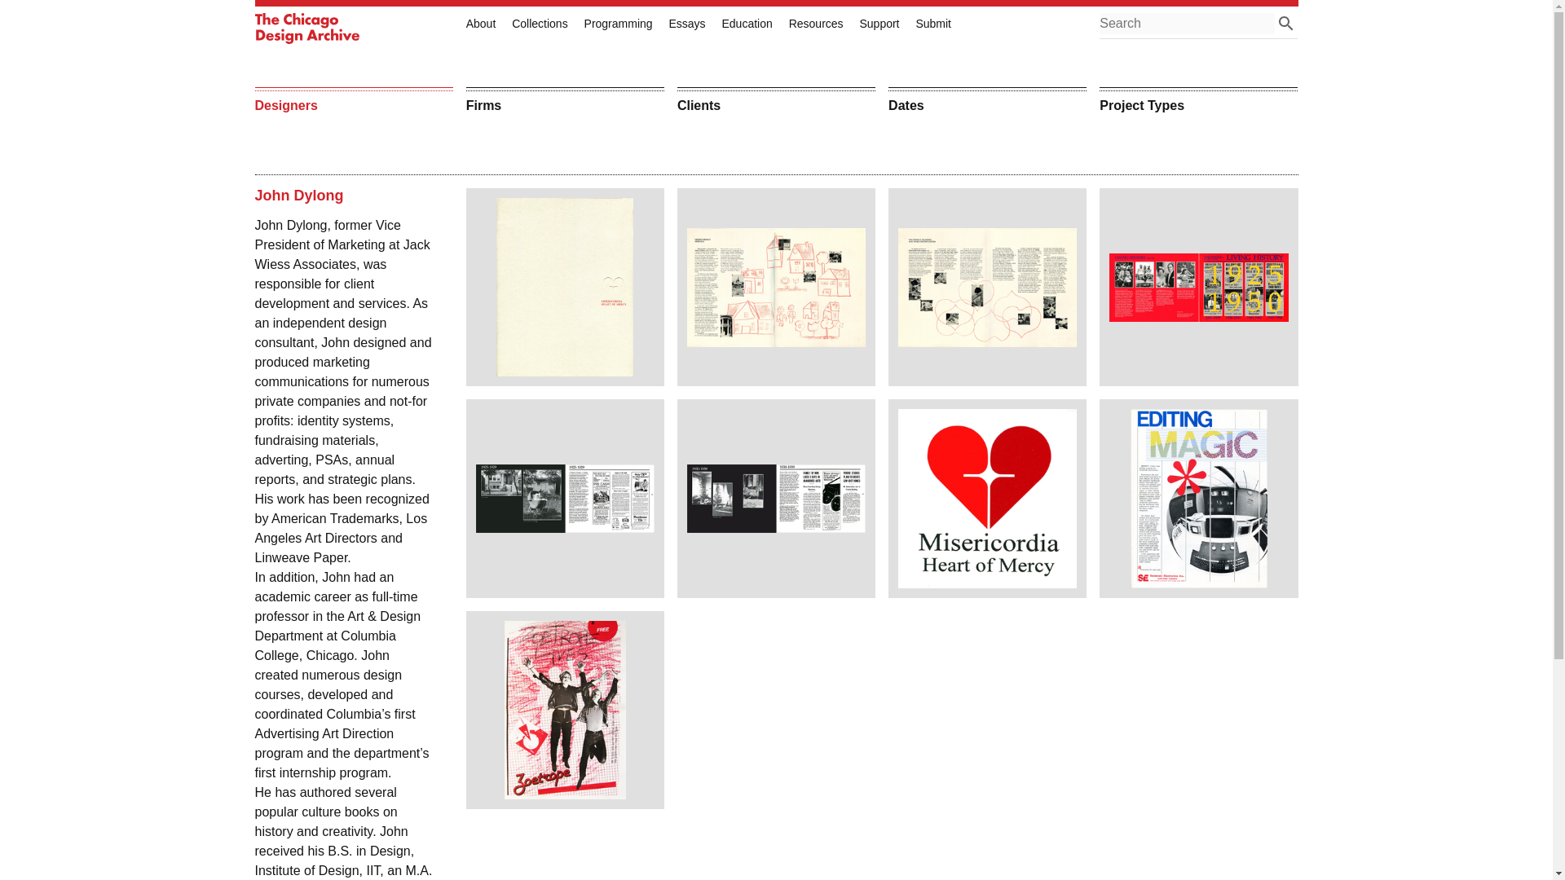  I want to click on Project Types, so click(1198, 101).